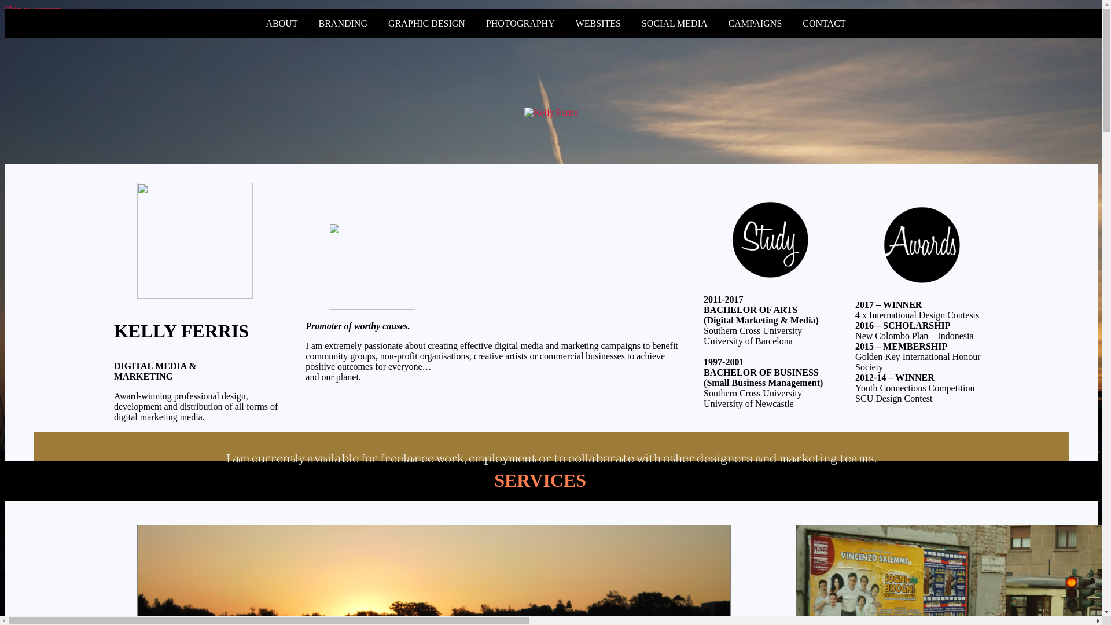 The image size is (1111, 625). Describe the element at coordinates (824, 23) in the screenshot. I see `CONTACT` at that location.